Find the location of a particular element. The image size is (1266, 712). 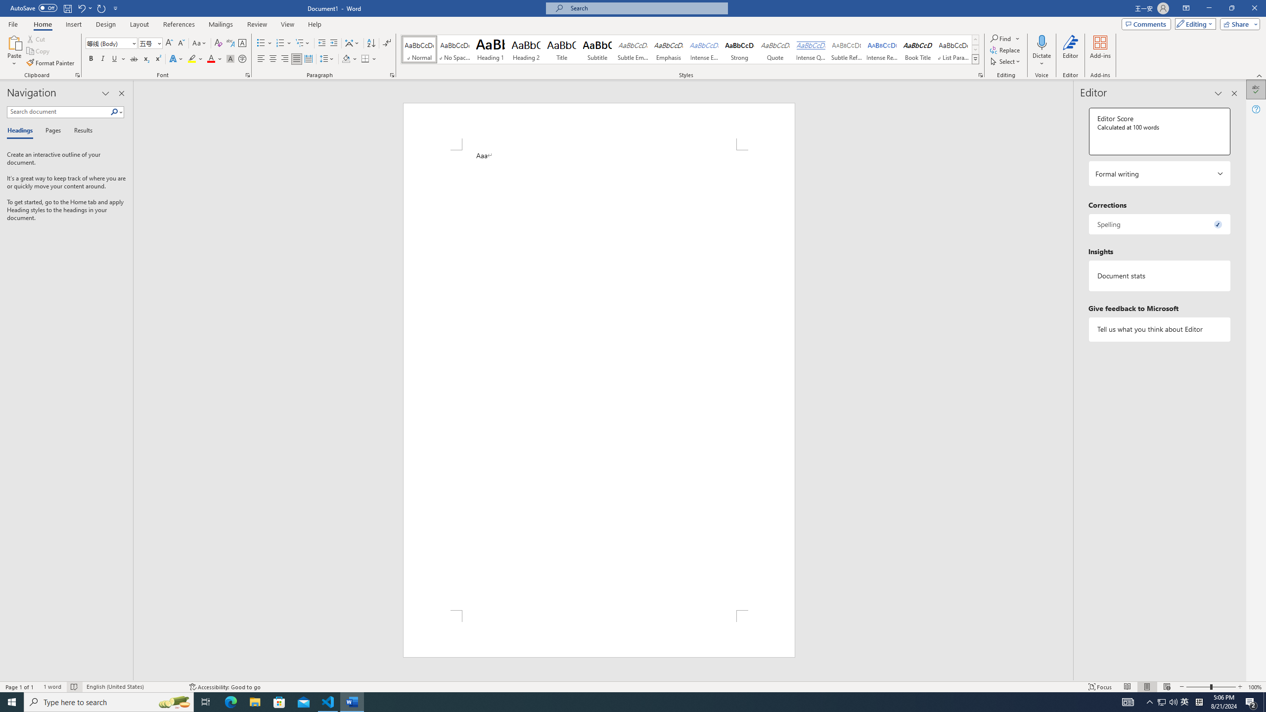

Book Title is located at coordinates (918, 49).